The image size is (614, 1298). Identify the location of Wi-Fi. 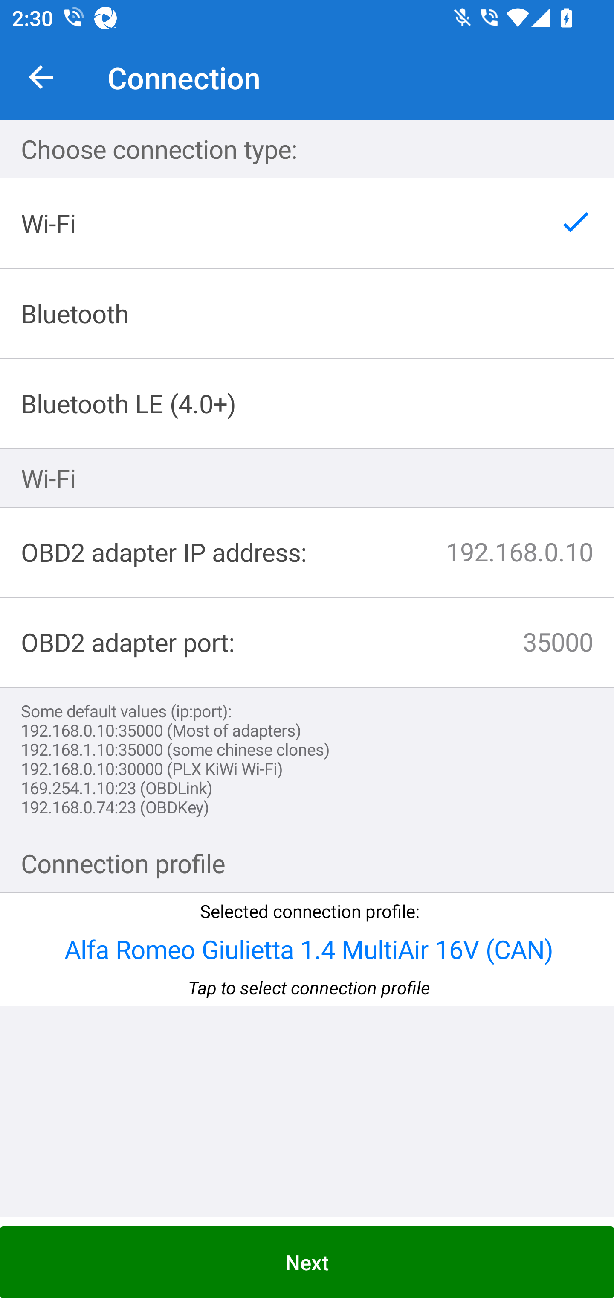
(307, 224).